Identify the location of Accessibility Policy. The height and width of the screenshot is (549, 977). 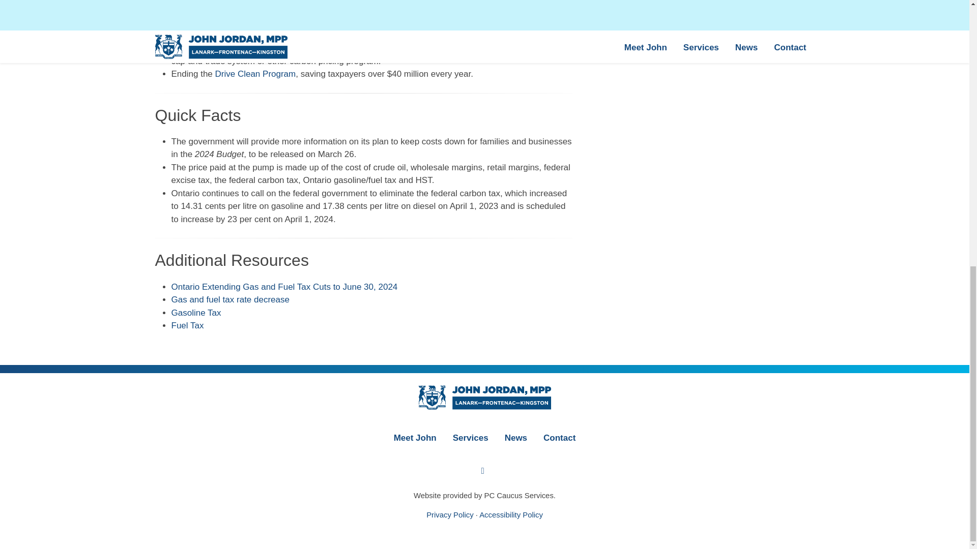
(511, 514).